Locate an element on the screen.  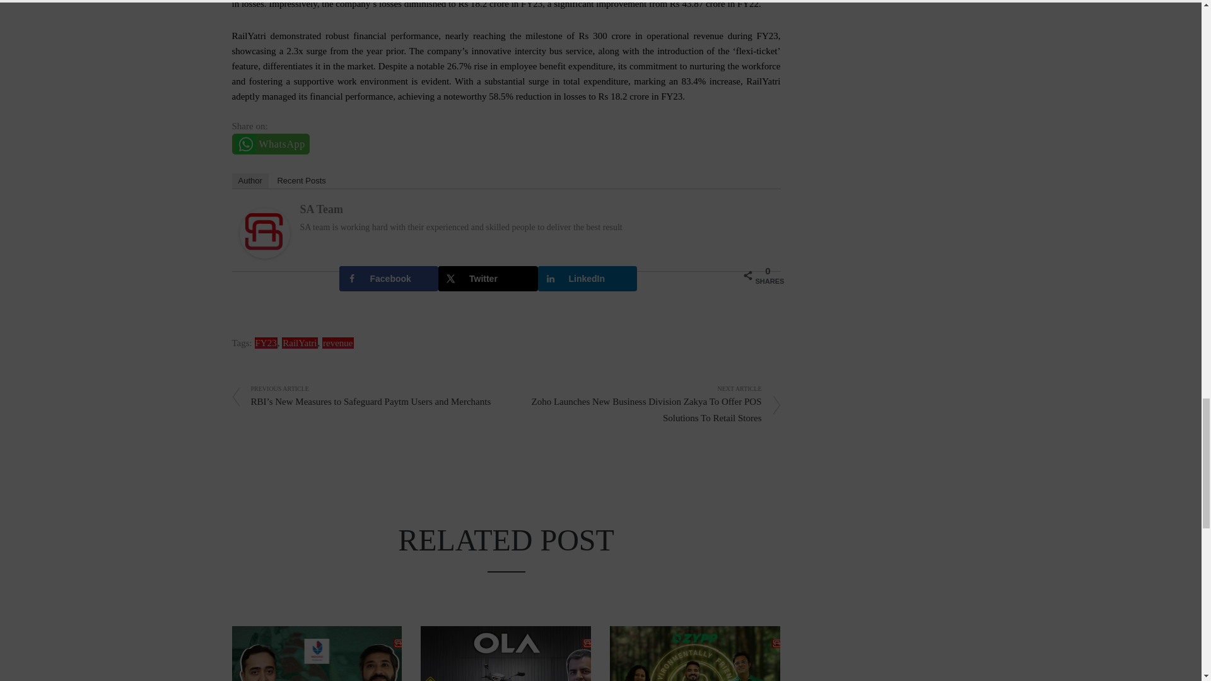
Share on Facebook is located at coordinates (389, 279).